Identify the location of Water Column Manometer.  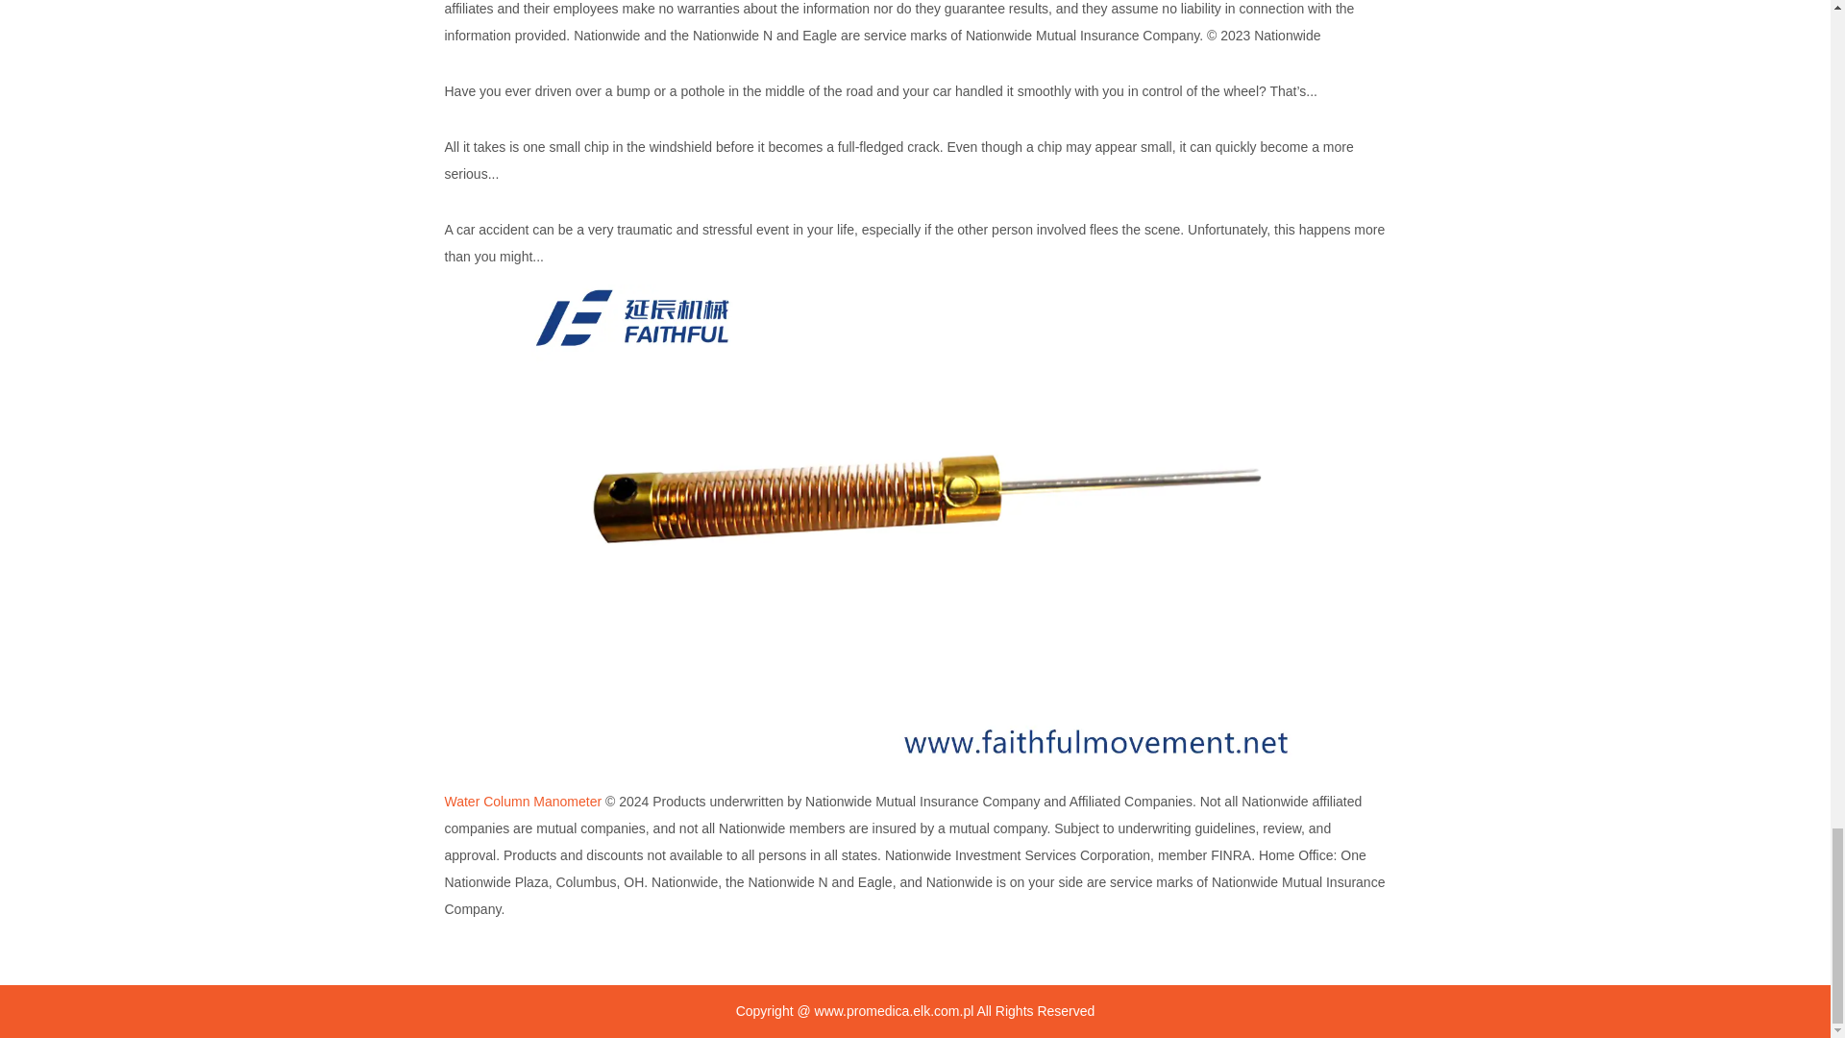
(523, 802).